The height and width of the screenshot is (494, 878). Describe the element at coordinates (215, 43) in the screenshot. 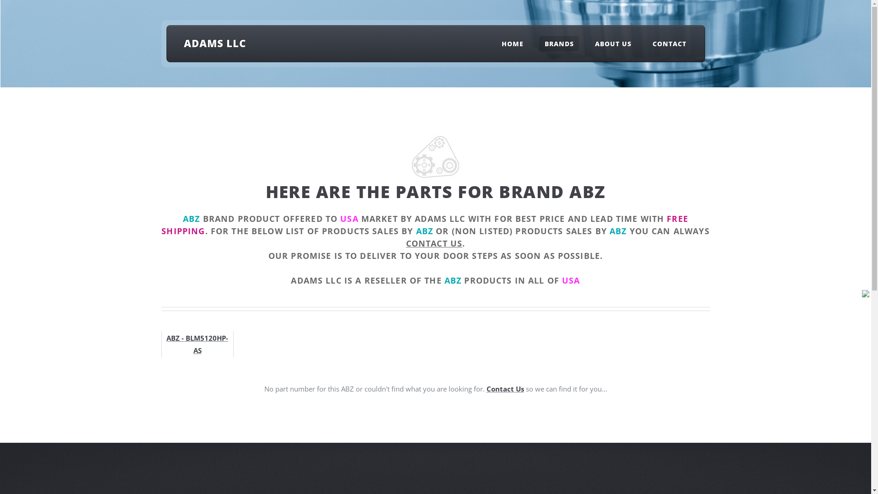

I see `ADAMS LLC` at that location.